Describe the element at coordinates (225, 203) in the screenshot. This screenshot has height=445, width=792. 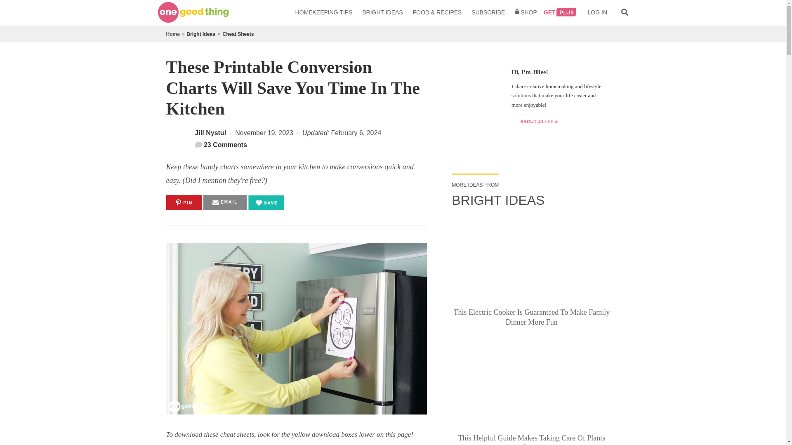
I see `Share via Email` at that location.